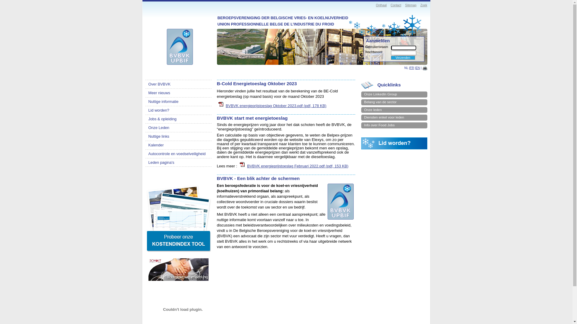 This screenshot has height=324, width=577. I want to click on BVBVK energieprijstoeslag Oktober 2023.pdf (pdf, 178 KB), so click(276, 106).